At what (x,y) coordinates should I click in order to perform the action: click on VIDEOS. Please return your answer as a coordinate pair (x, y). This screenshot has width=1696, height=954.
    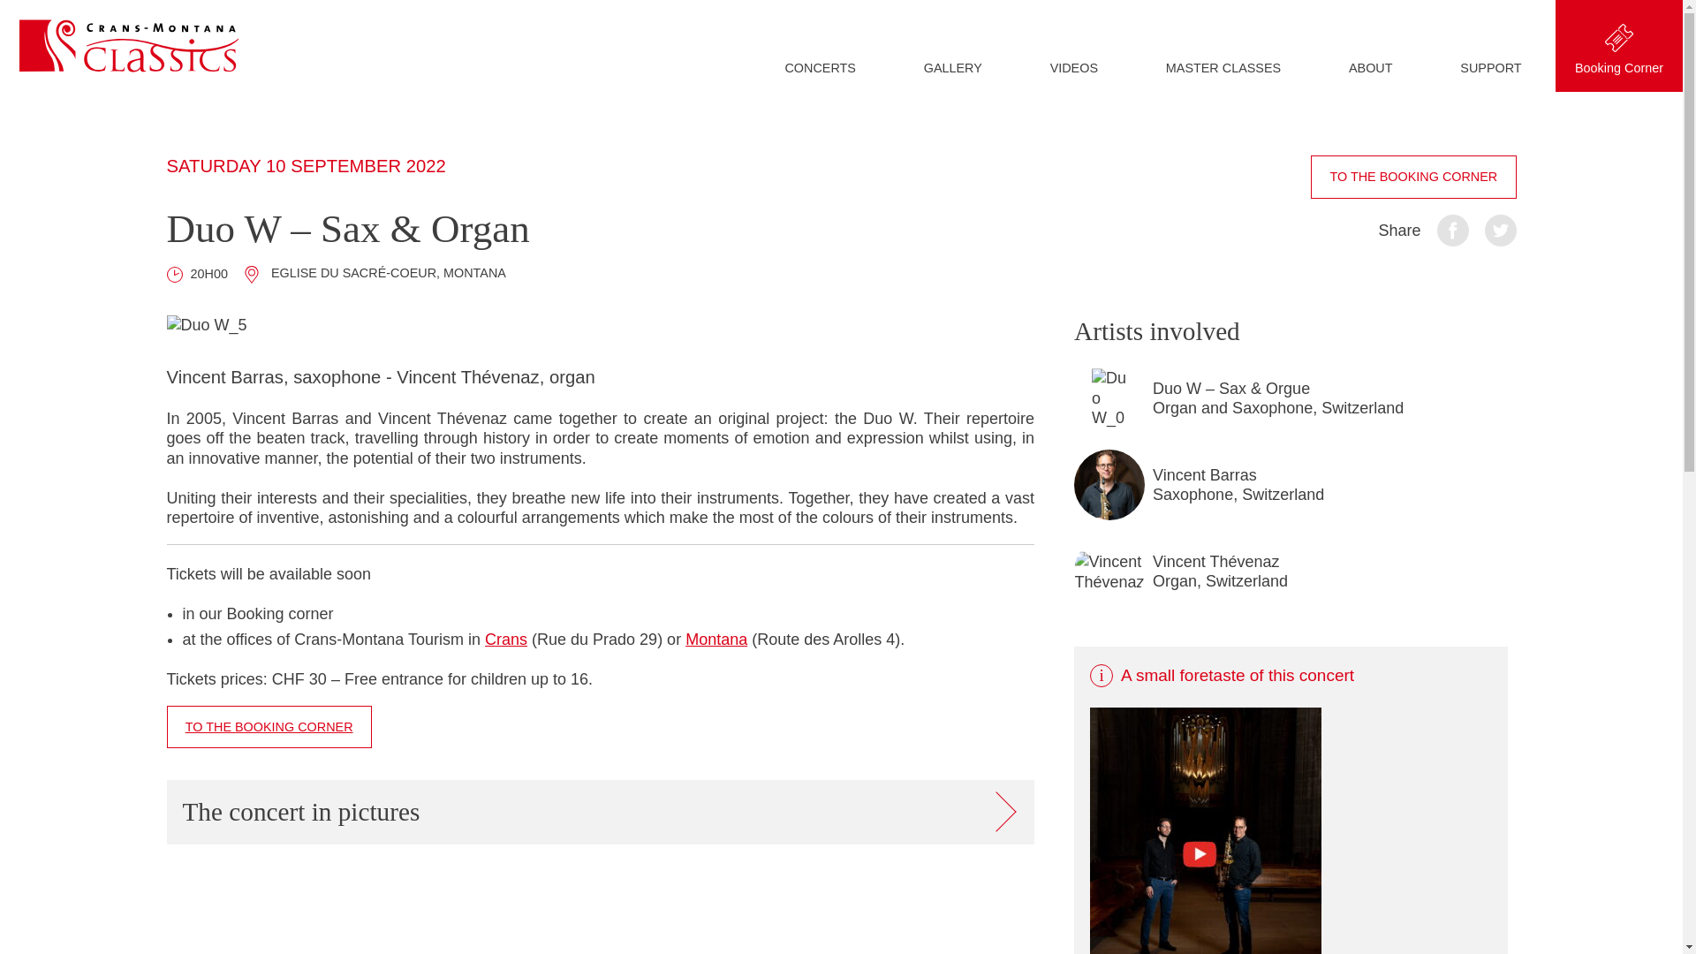
    Looking at the image, I should click on (1073, 67).